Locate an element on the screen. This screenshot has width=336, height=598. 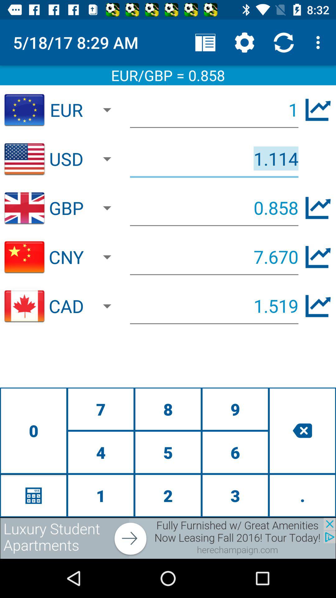
price up is located at coordinates (318, 208).